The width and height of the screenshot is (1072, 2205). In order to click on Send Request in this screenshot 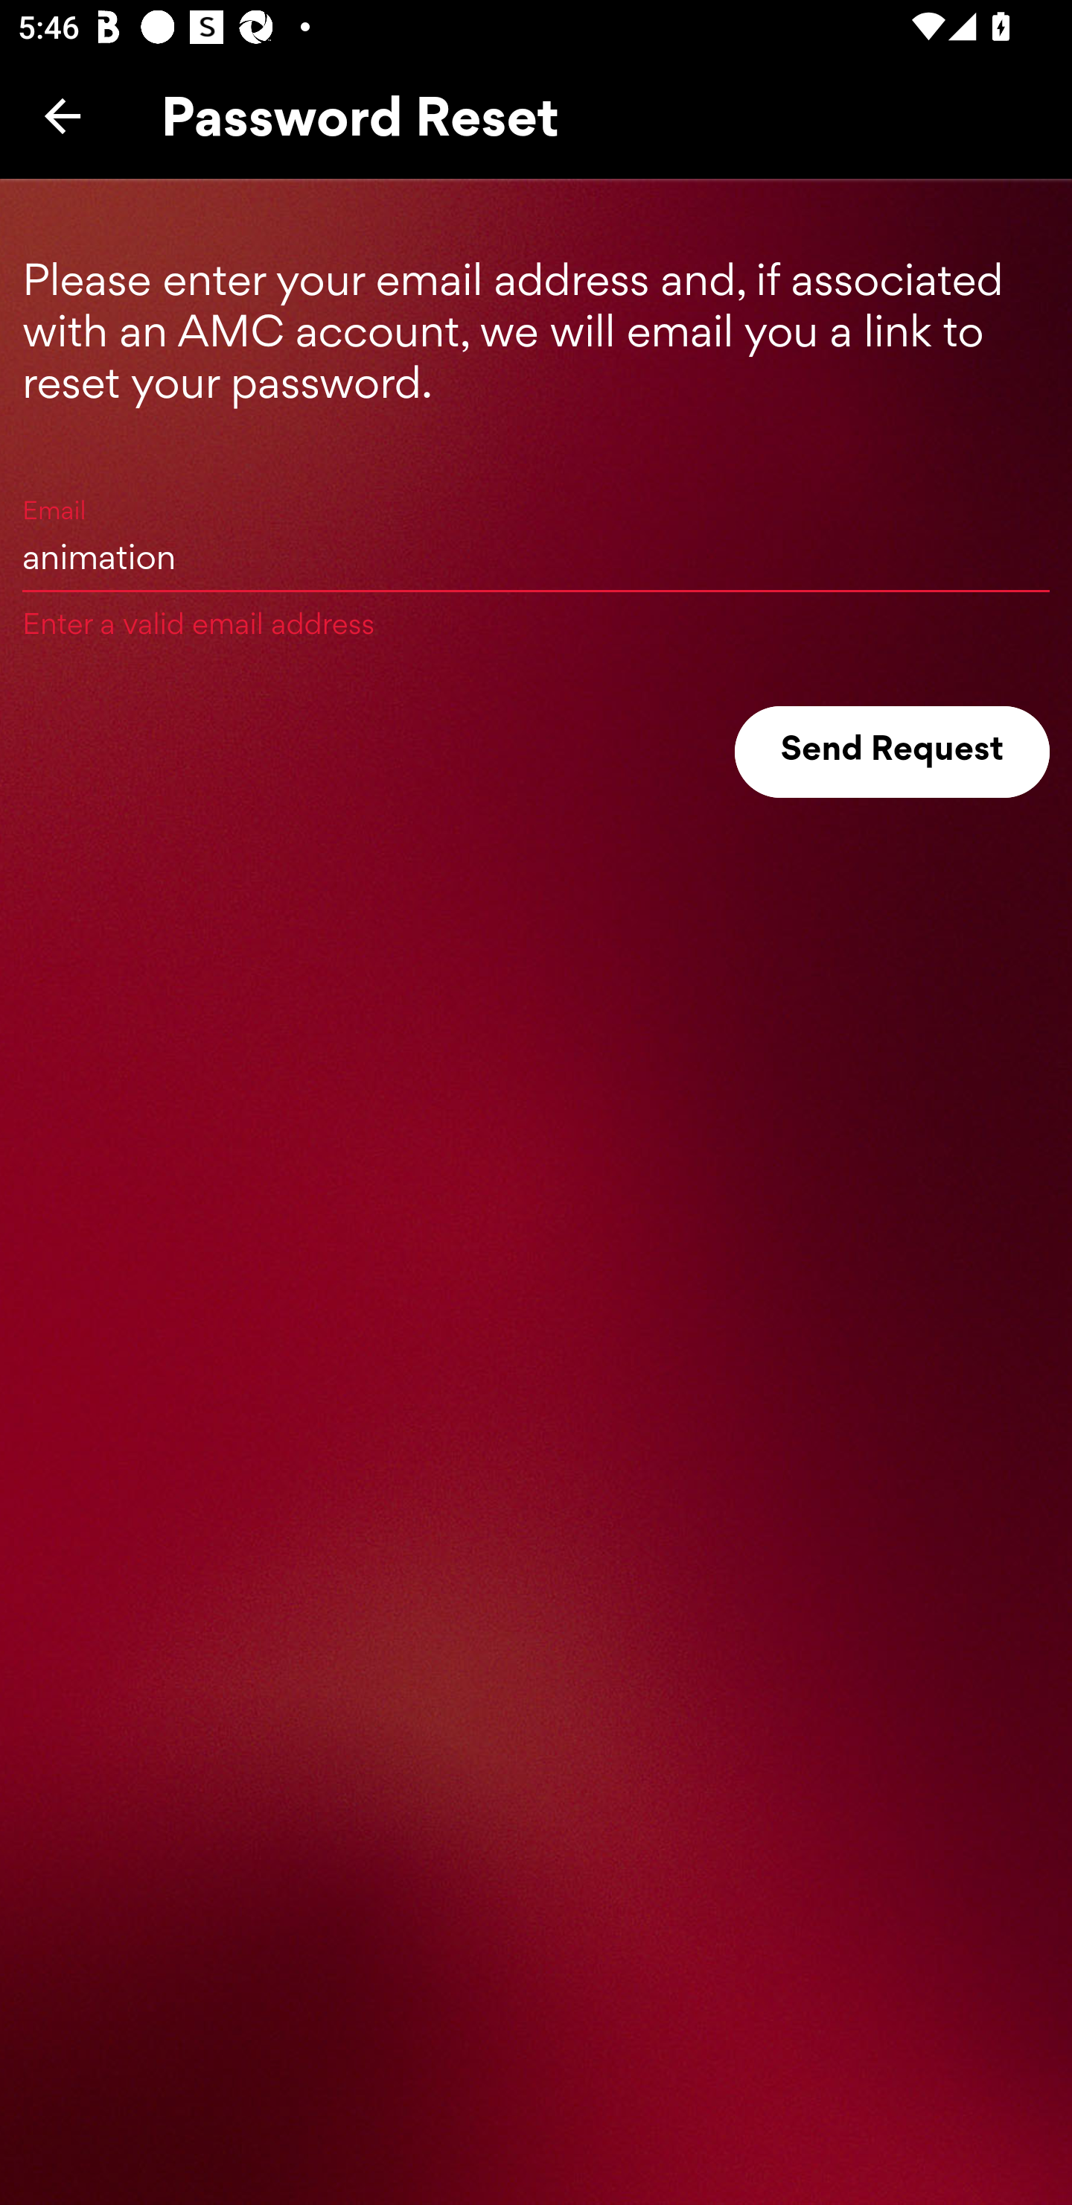, I will do `click(892, 752)`.